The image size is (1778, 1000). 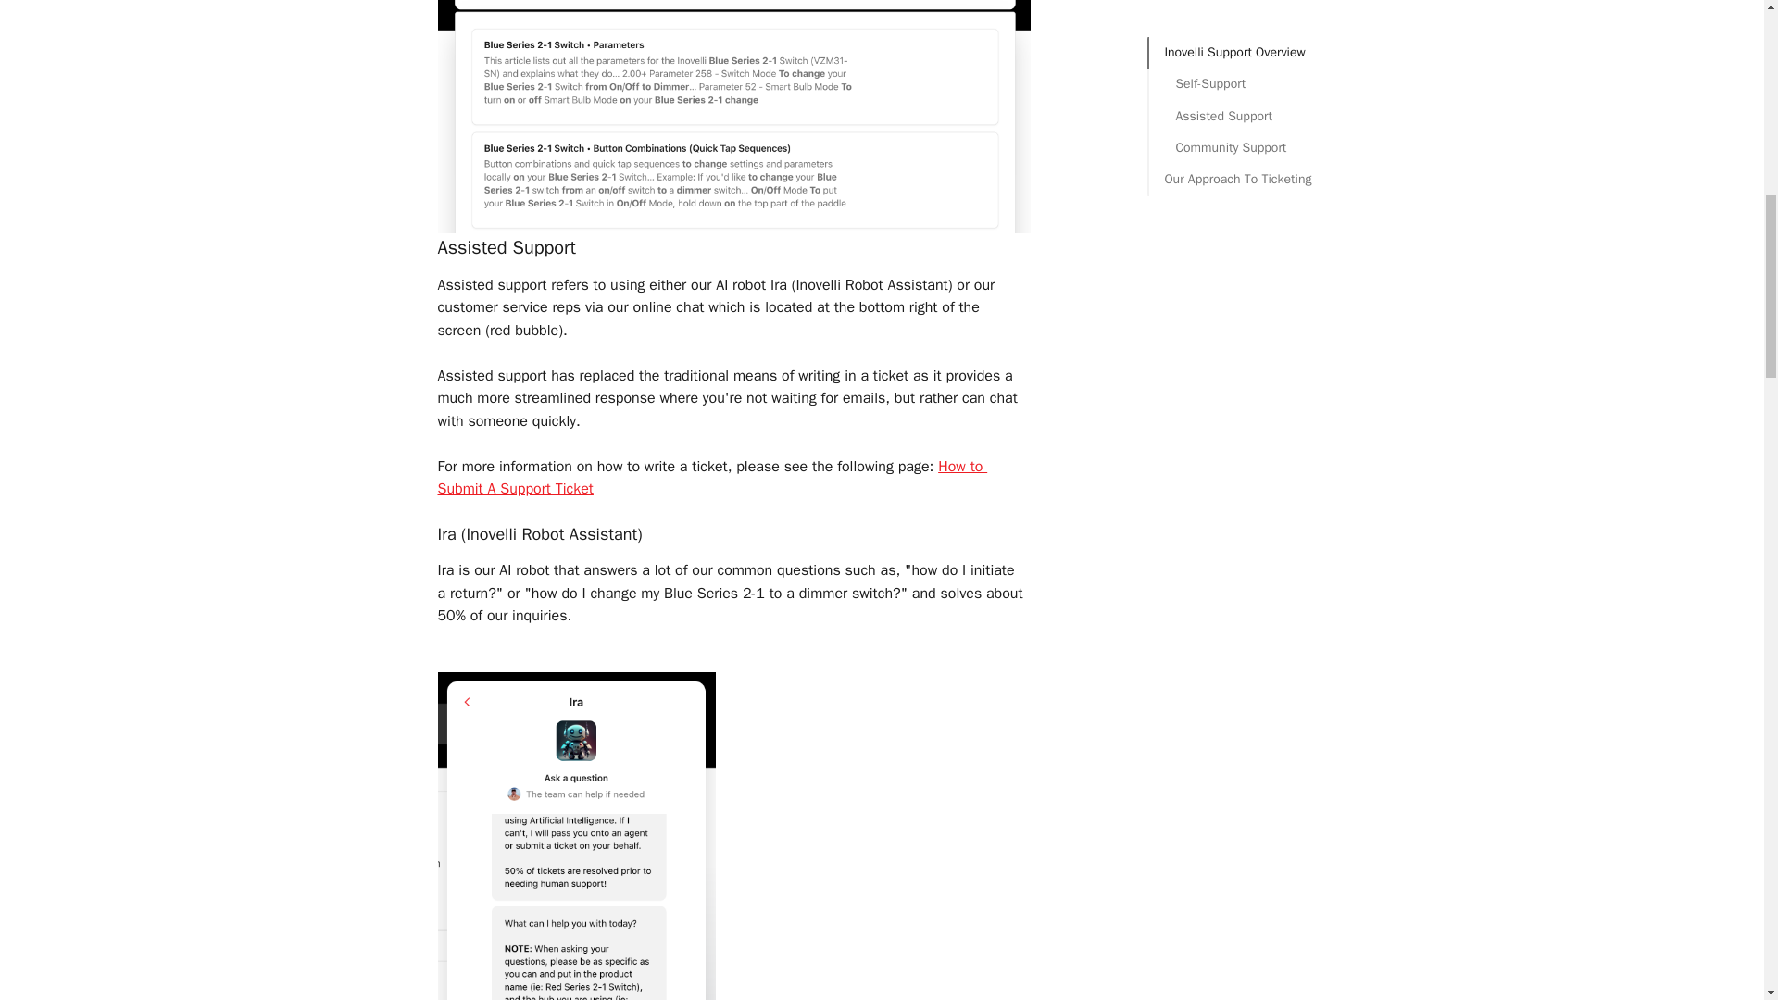 I want to click on How to Submit A Support Ticket, so click(x=711, y=477).